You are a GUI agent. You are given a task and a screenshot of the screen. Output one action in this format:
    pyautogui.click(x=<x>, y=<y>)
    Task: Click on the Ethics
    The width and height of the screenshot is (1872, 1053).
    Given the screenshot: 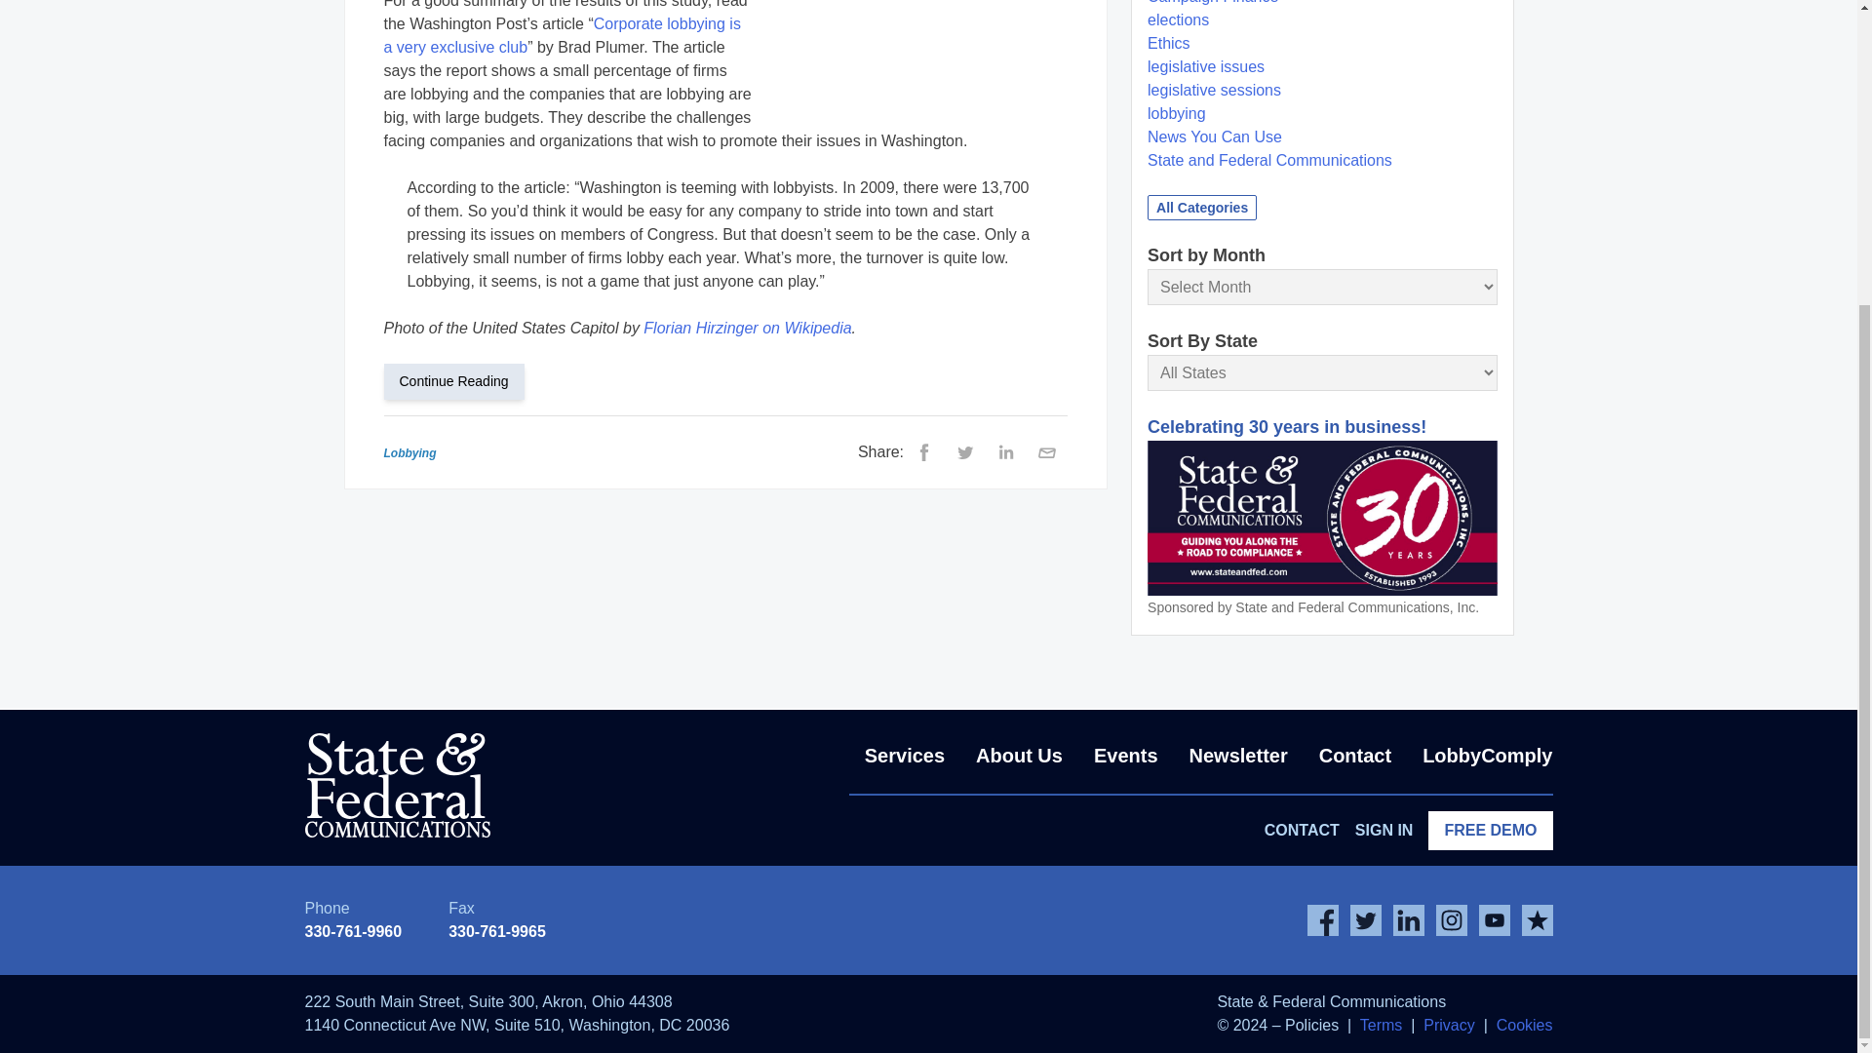 What is the action you would take?
    pyautogui.click(x=1168, y=43)
    